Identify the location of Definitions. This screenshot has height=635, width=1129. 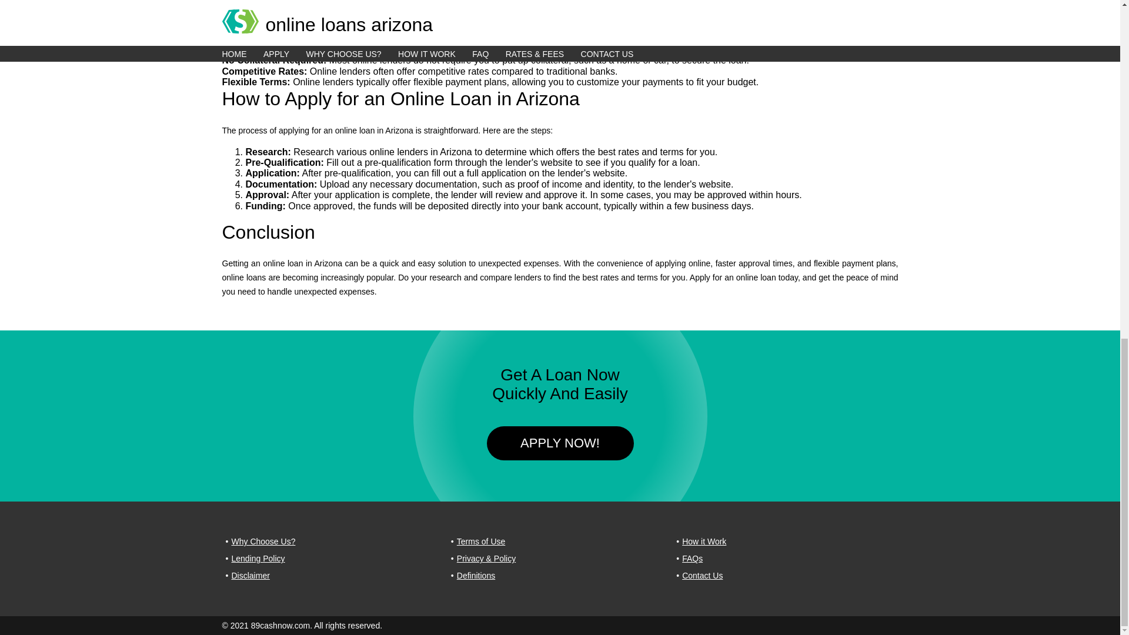
(476, 576).